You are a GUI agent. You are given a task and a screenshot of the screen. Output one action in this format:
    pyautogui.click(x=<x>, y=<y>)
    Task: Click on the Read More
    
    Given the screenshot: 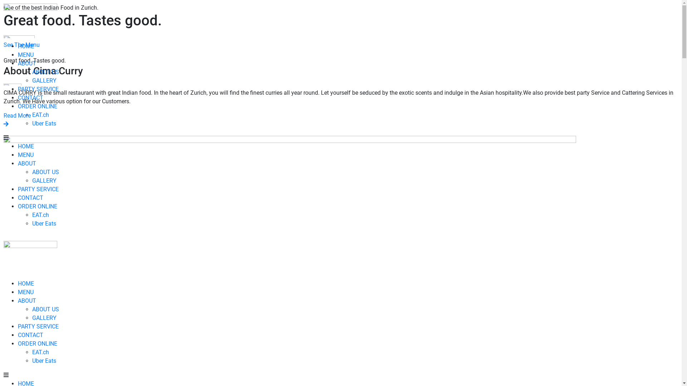 What is the action you would take?
    pyautogui.click(x=341, y=120)
    